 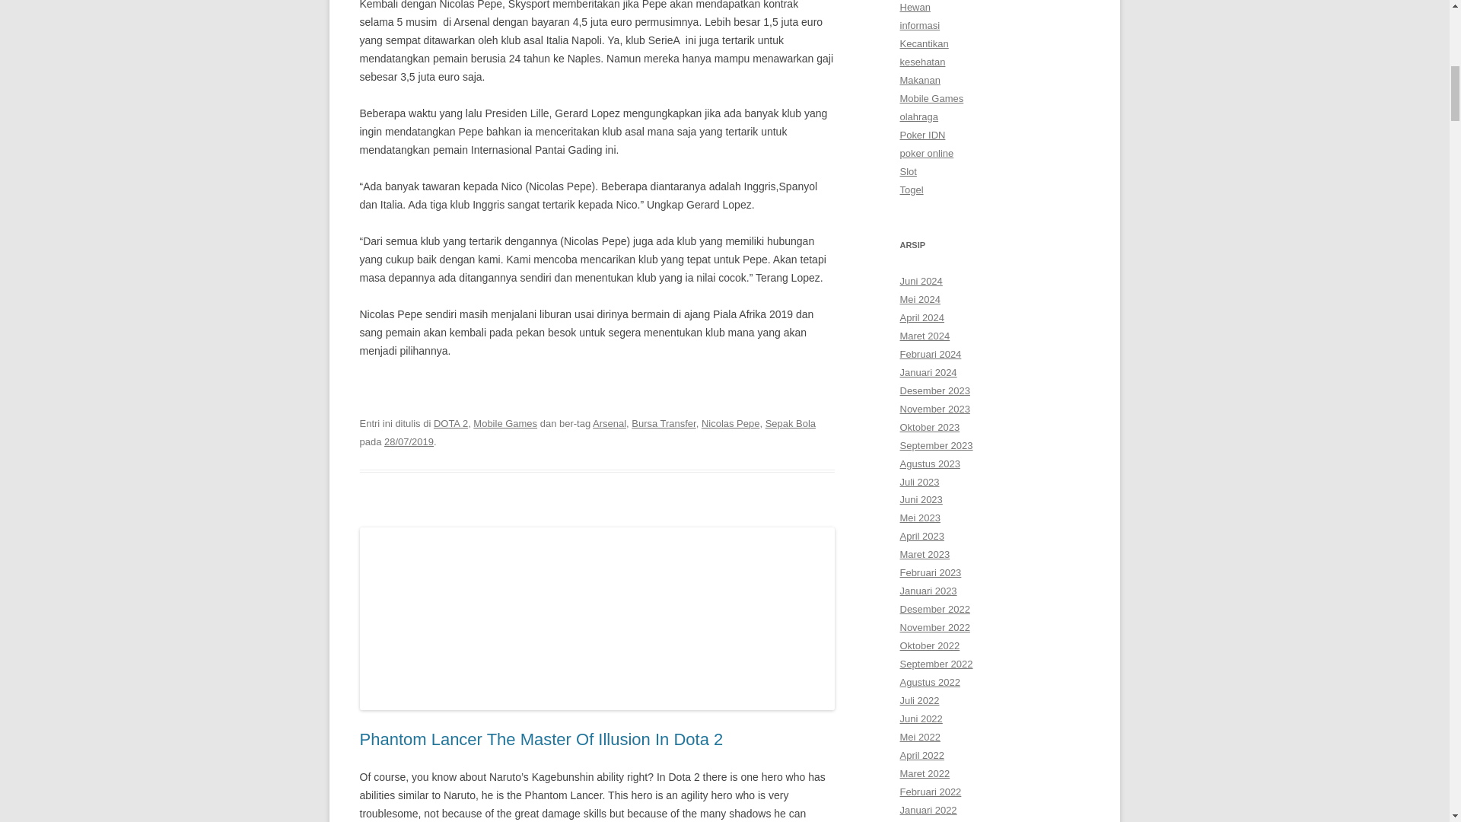 What do you see at coordinates (610, 423) in the screenshot?
I see `Arsenal` at bounding box center [610, 423].